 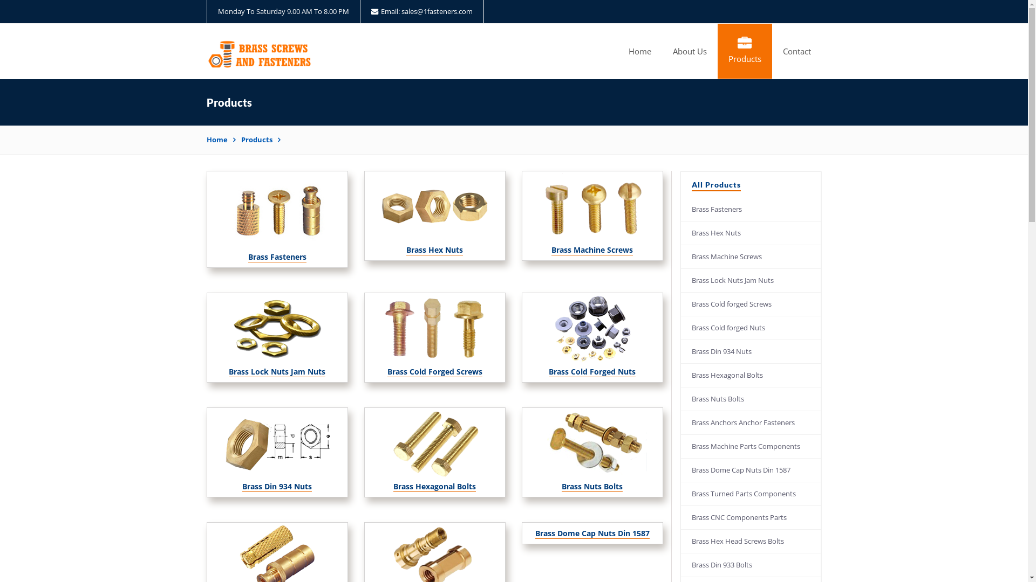 I want to click on Brass Din 934 Nuts, so click(x=751, y=352).